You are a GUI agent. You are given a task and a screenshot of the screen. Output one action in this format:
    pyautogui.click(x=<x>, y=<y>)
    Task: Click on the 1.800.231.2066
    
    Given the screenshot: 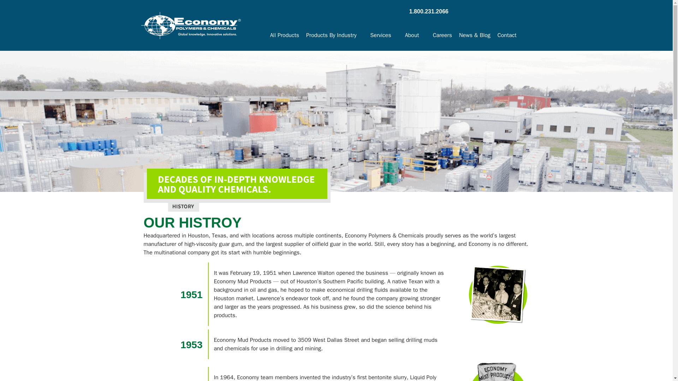 What is the action you would take?
    pyautogui.click(x=429, y=11)
    